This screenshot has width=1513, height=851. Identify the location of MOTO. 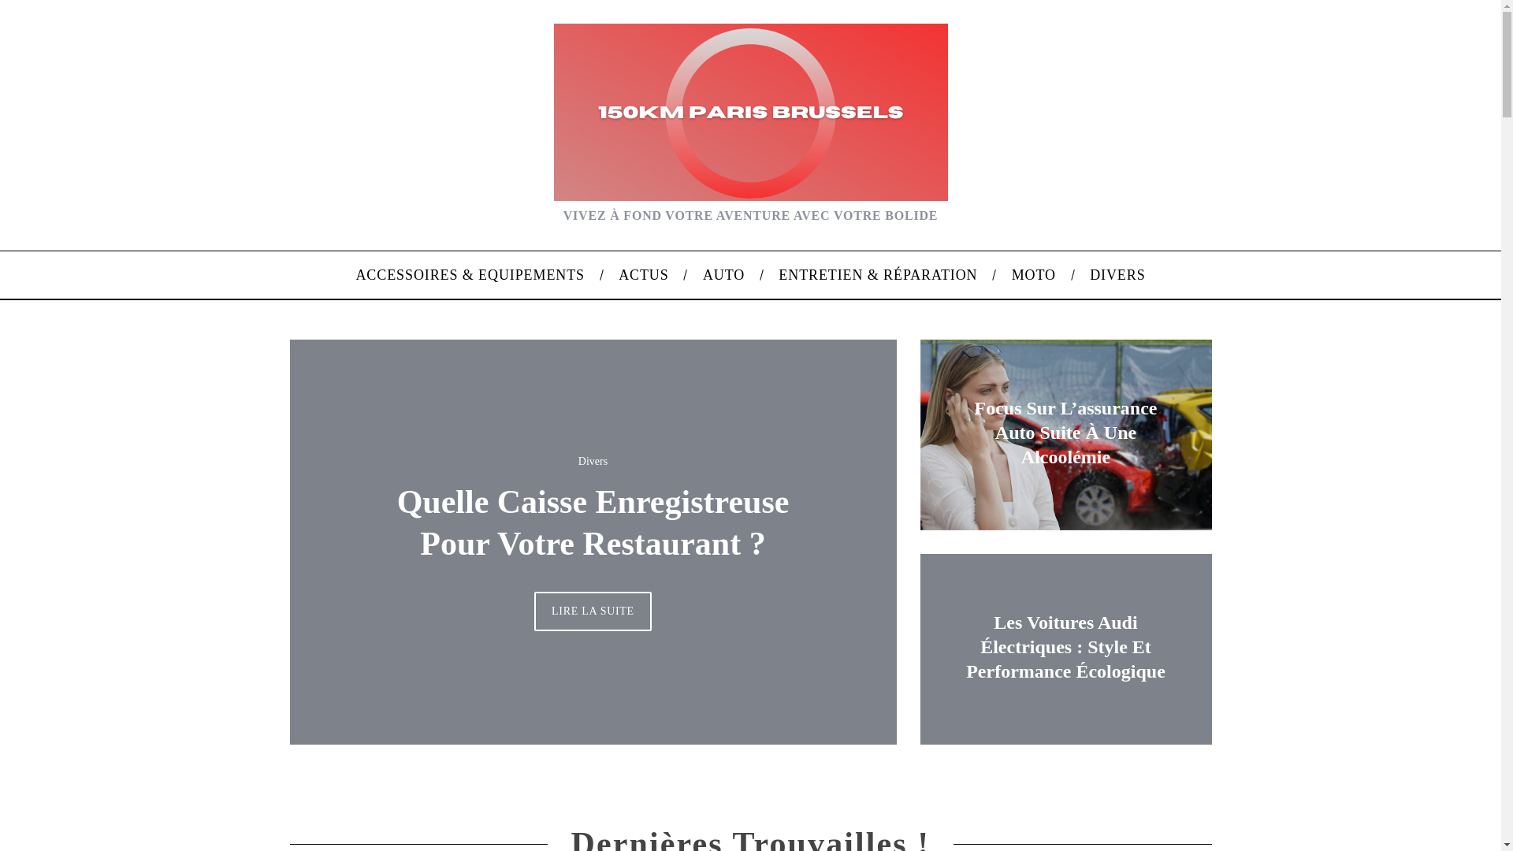
(1034, 275).